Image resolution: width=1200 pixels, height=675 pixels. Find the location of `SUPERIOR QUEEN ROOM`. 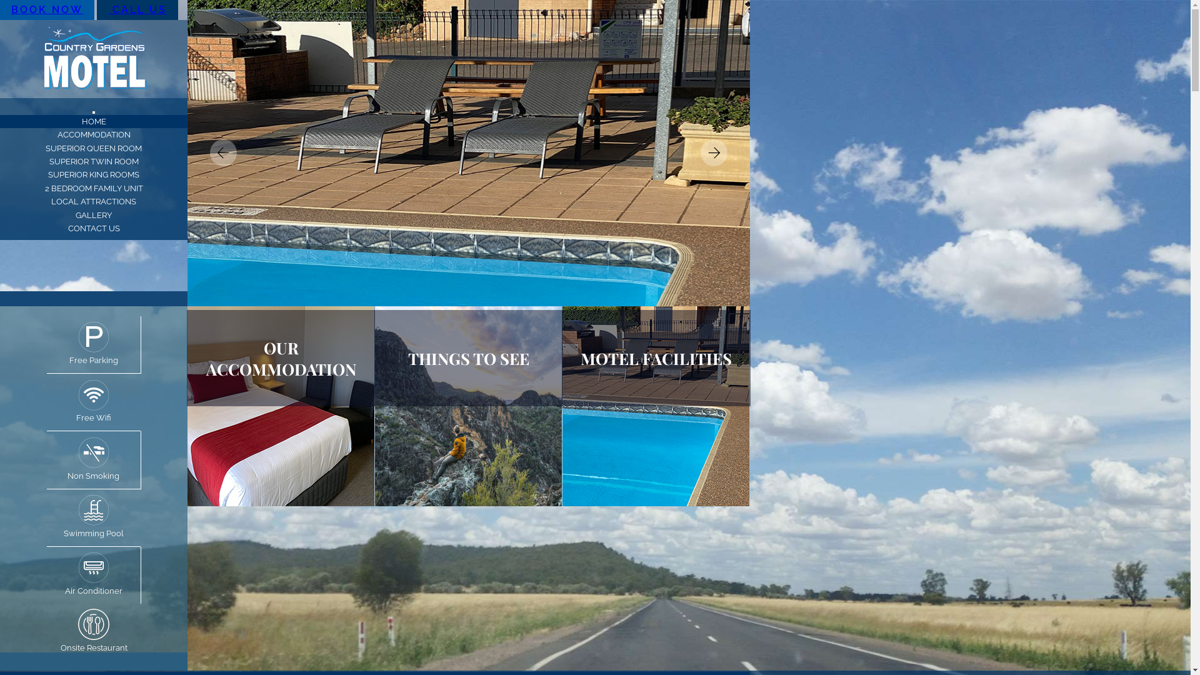

SUPERIOR QUEEN ROOM is located at coordinates (94, 149).